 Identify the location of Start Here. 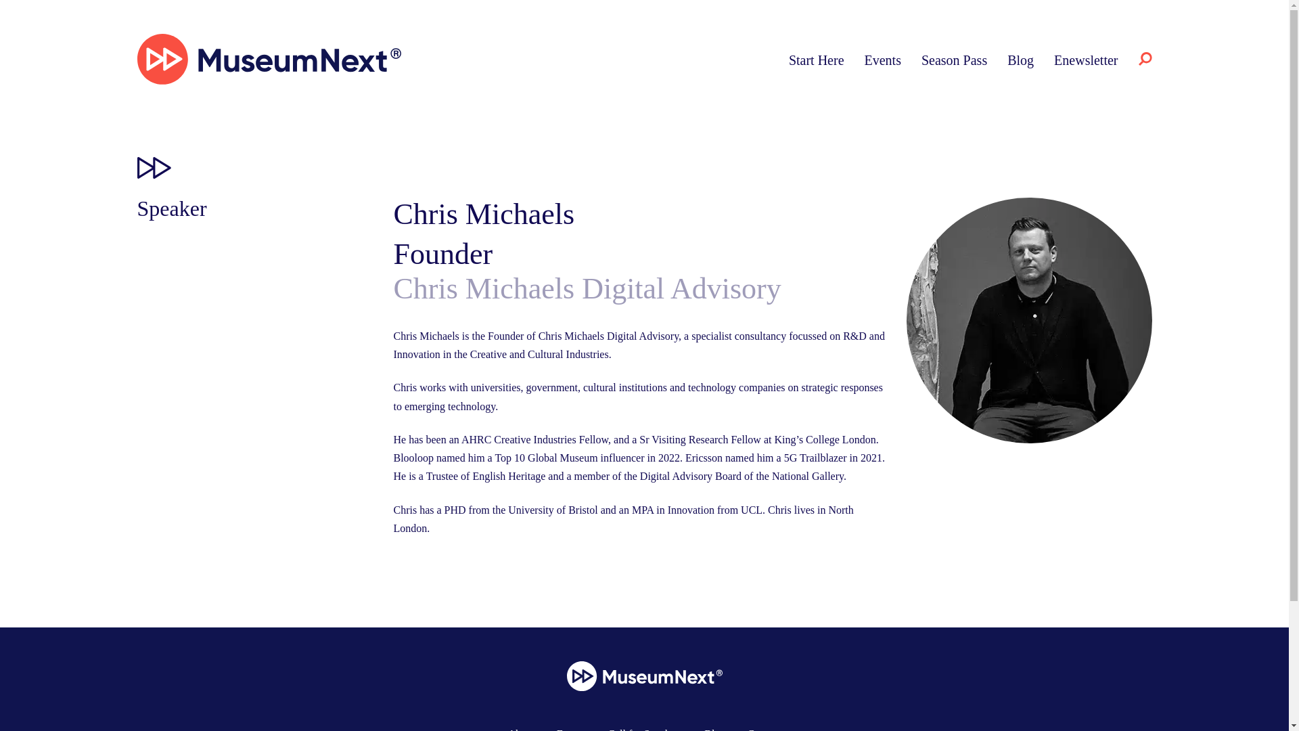
(816, 60).